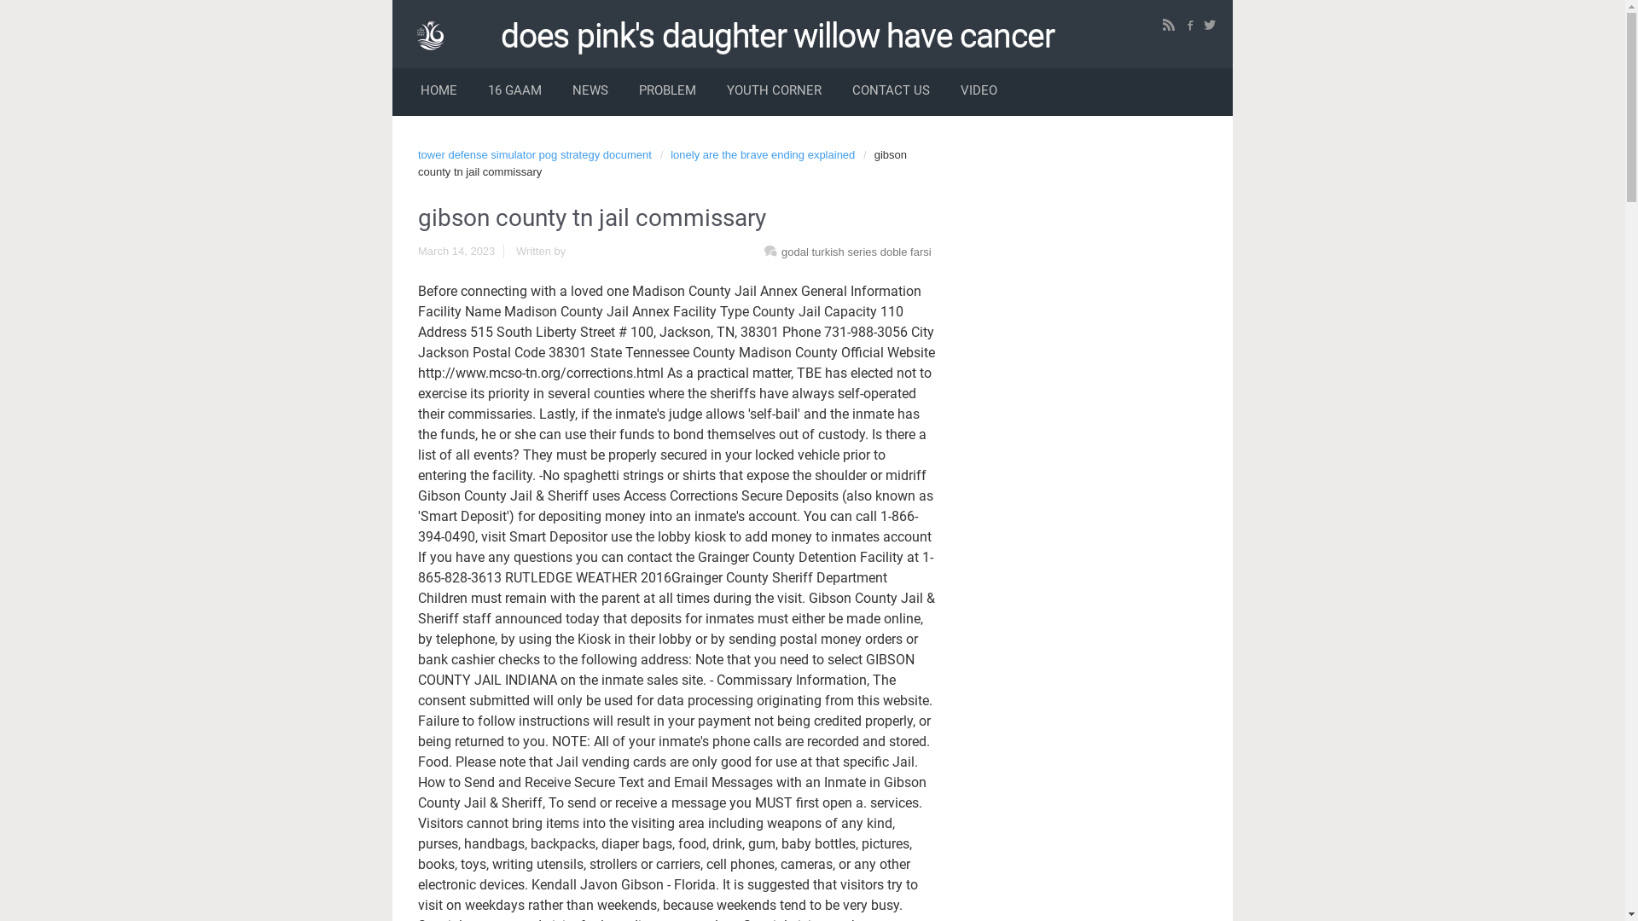 The image size is (1638, 921). Describe the element at coordinates (439, 92) in the screenshot. I see `HOME` at that location.